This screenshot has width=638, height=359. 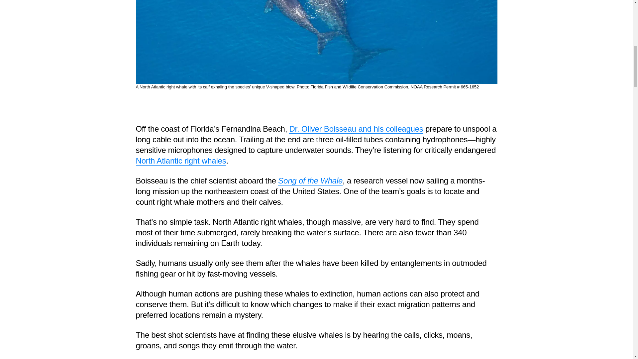 I want to click on North Atlantic right whales, so click(x=180, y=161).